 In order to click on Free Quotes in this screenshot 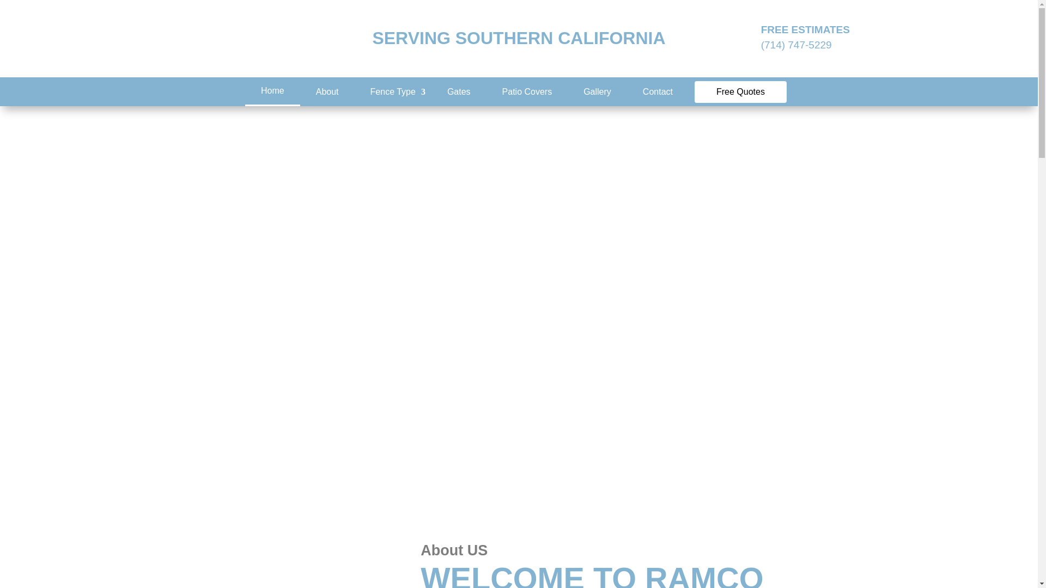, I will do `click(740, 91)`.